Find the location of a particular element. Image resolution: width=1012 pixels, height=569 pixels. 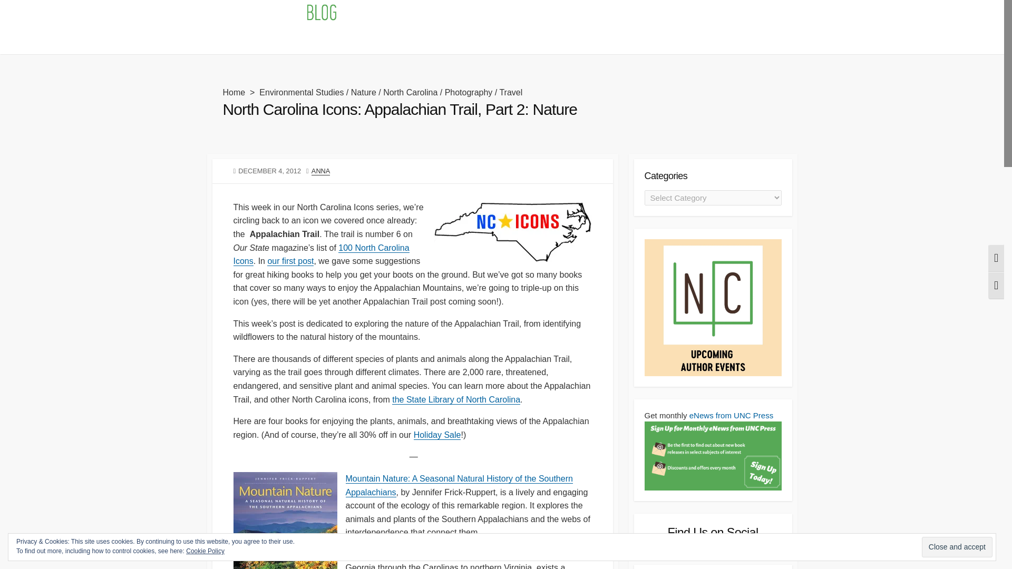

NC Icons: Appalachian Trail is located at coordinates (290, 261).